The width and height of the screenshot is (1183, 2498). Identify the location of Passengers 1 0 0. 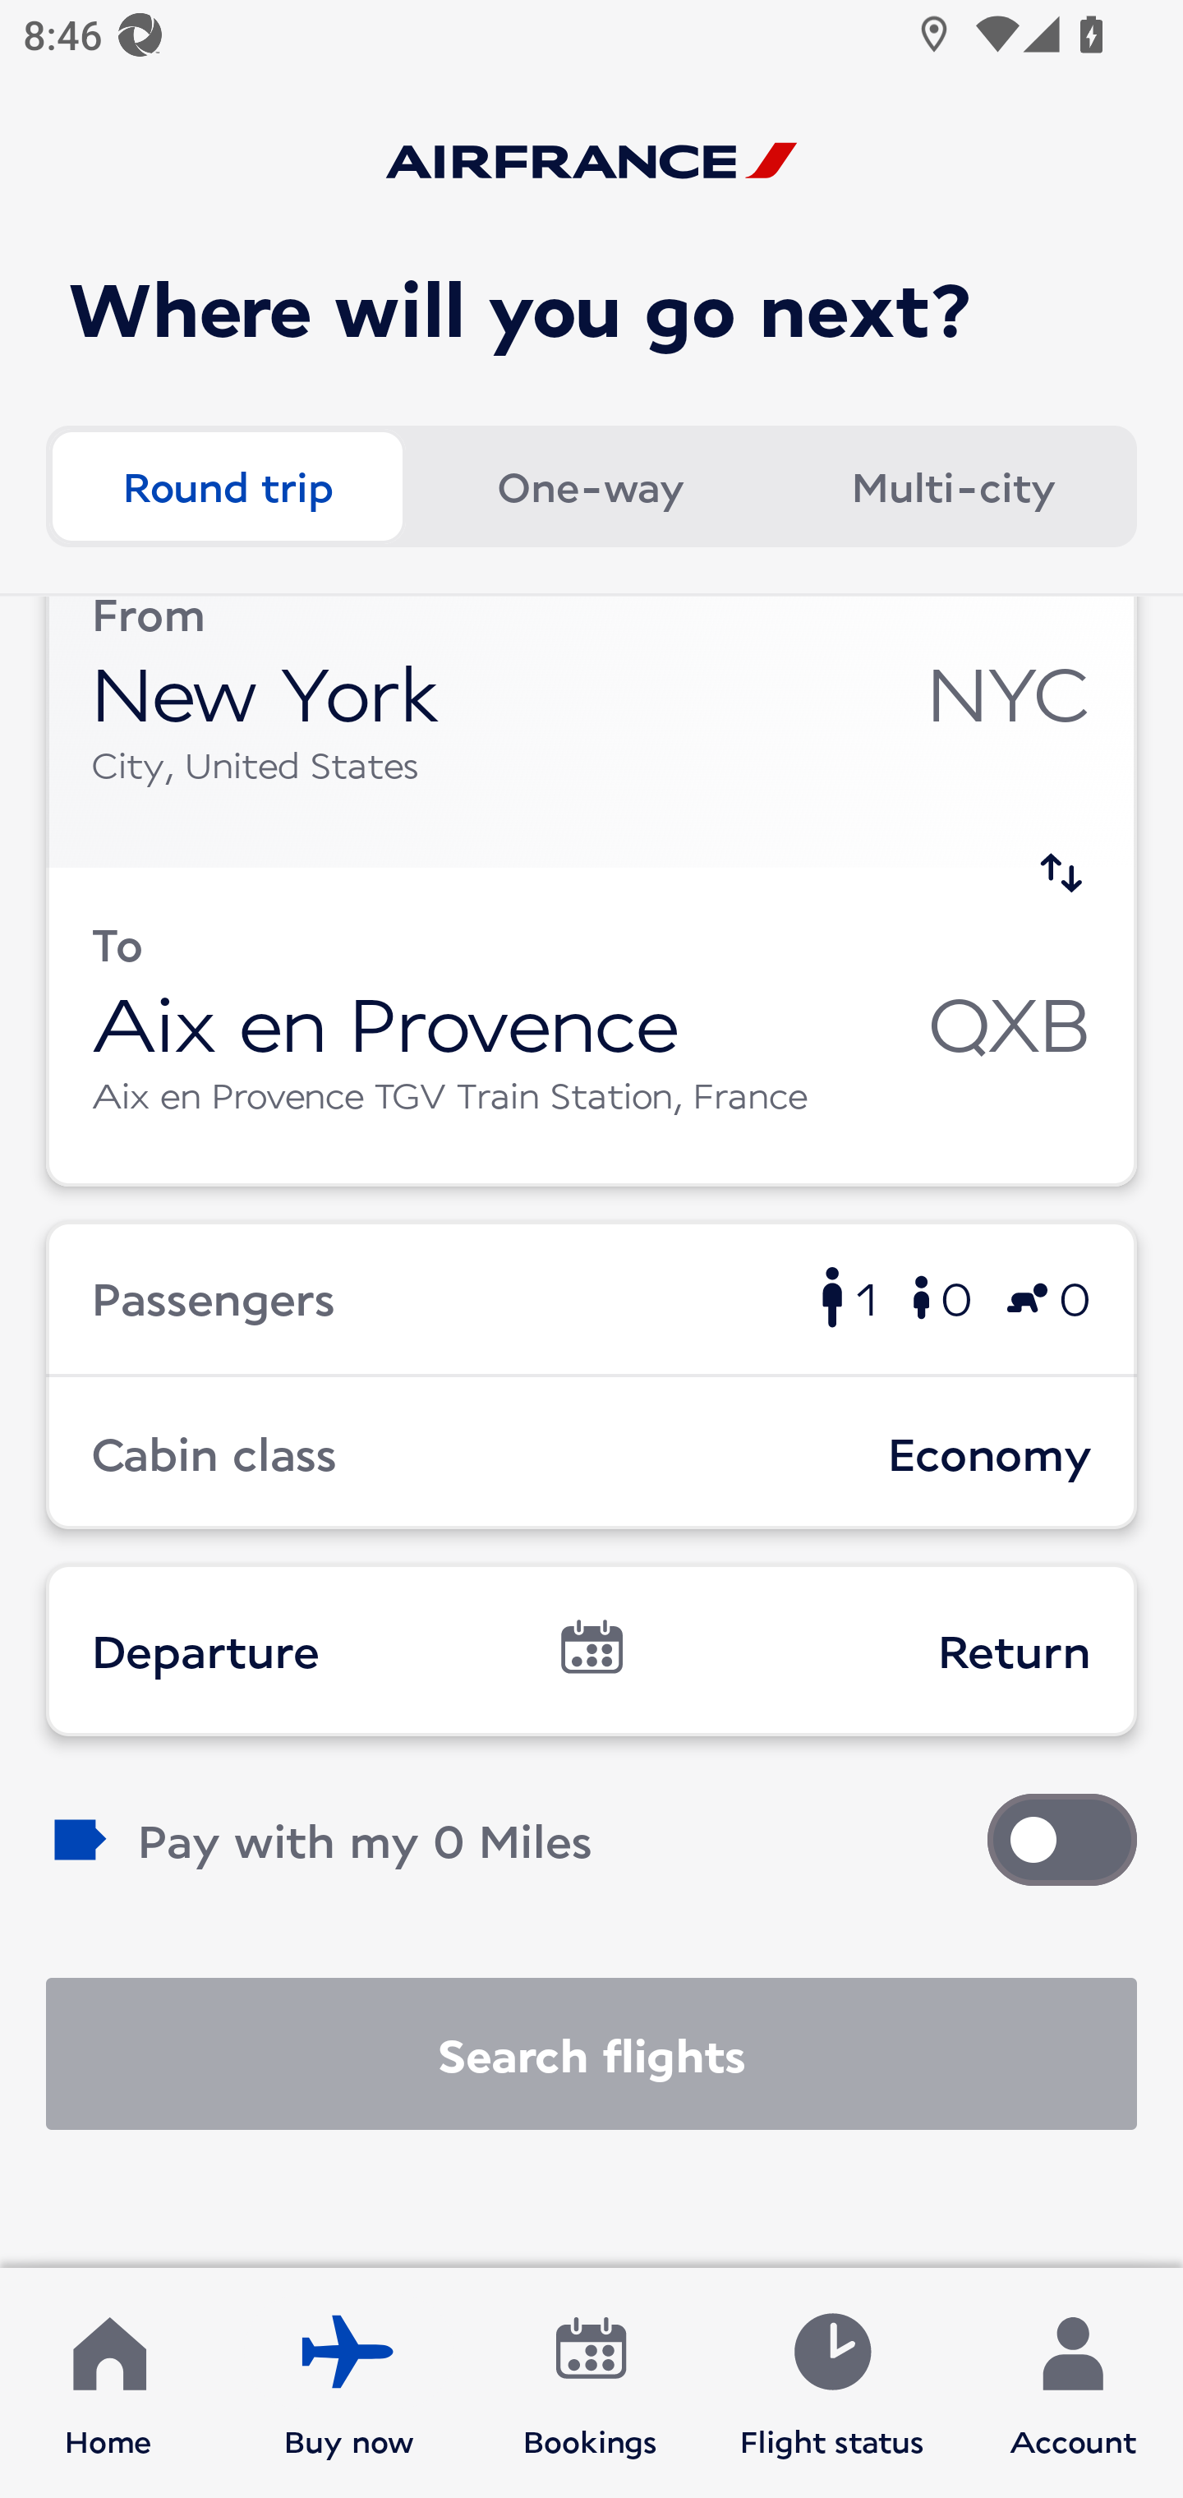
(591, 1297).